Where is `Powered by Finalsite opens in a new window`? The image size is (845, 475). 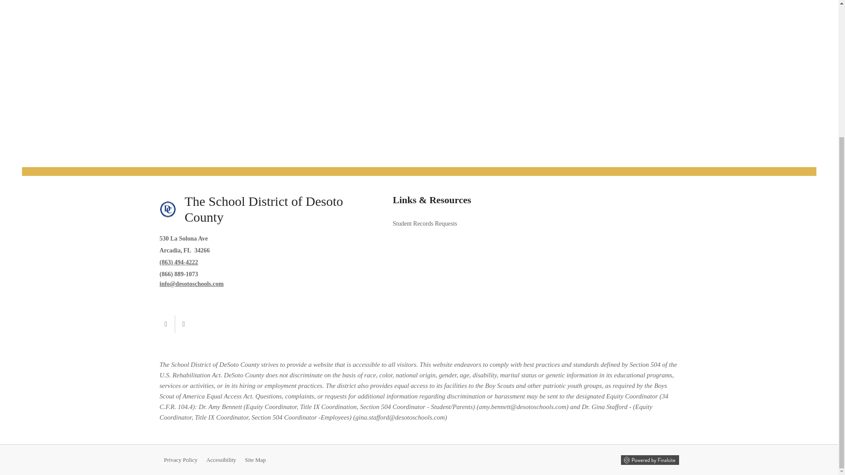
Powered by Finalsite opens in a new window is located at coordinates (649, 459).